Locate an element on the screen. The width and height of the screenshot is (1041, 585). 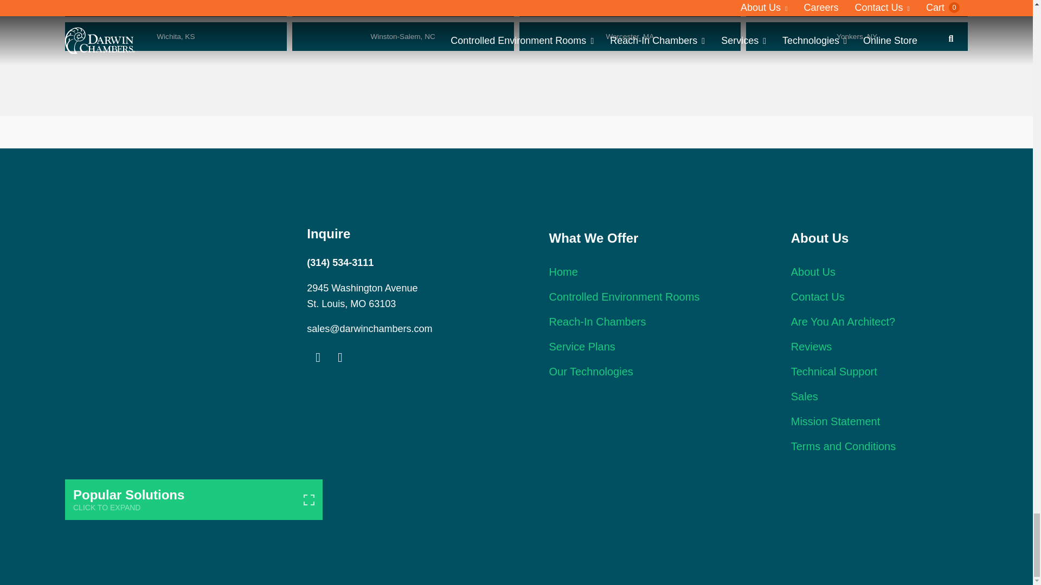
Controlled Environment Rooms is located at coordinates (624, 297).